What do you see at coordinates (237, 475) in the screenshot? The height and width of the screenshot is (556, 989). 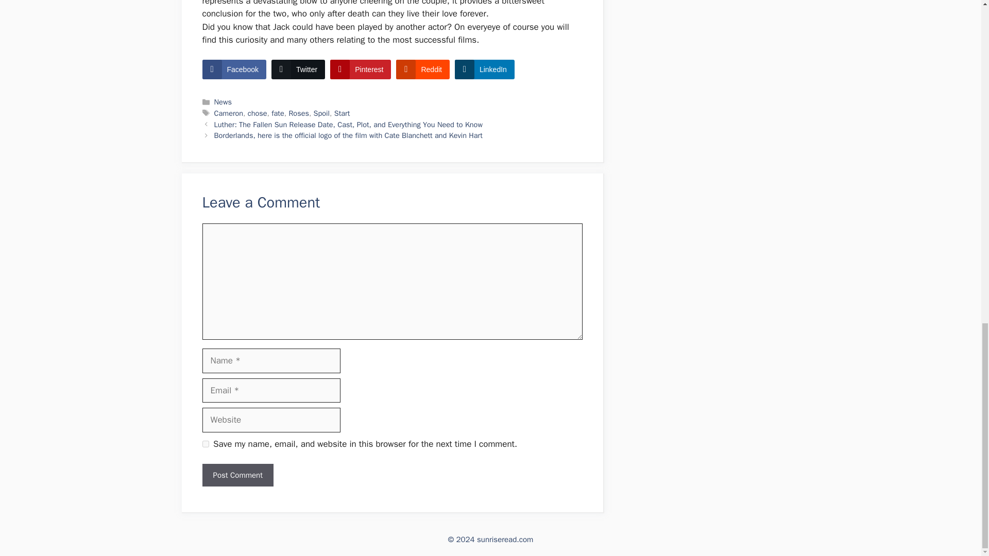 I see `Post Comment` at bounding box center [237, 475].